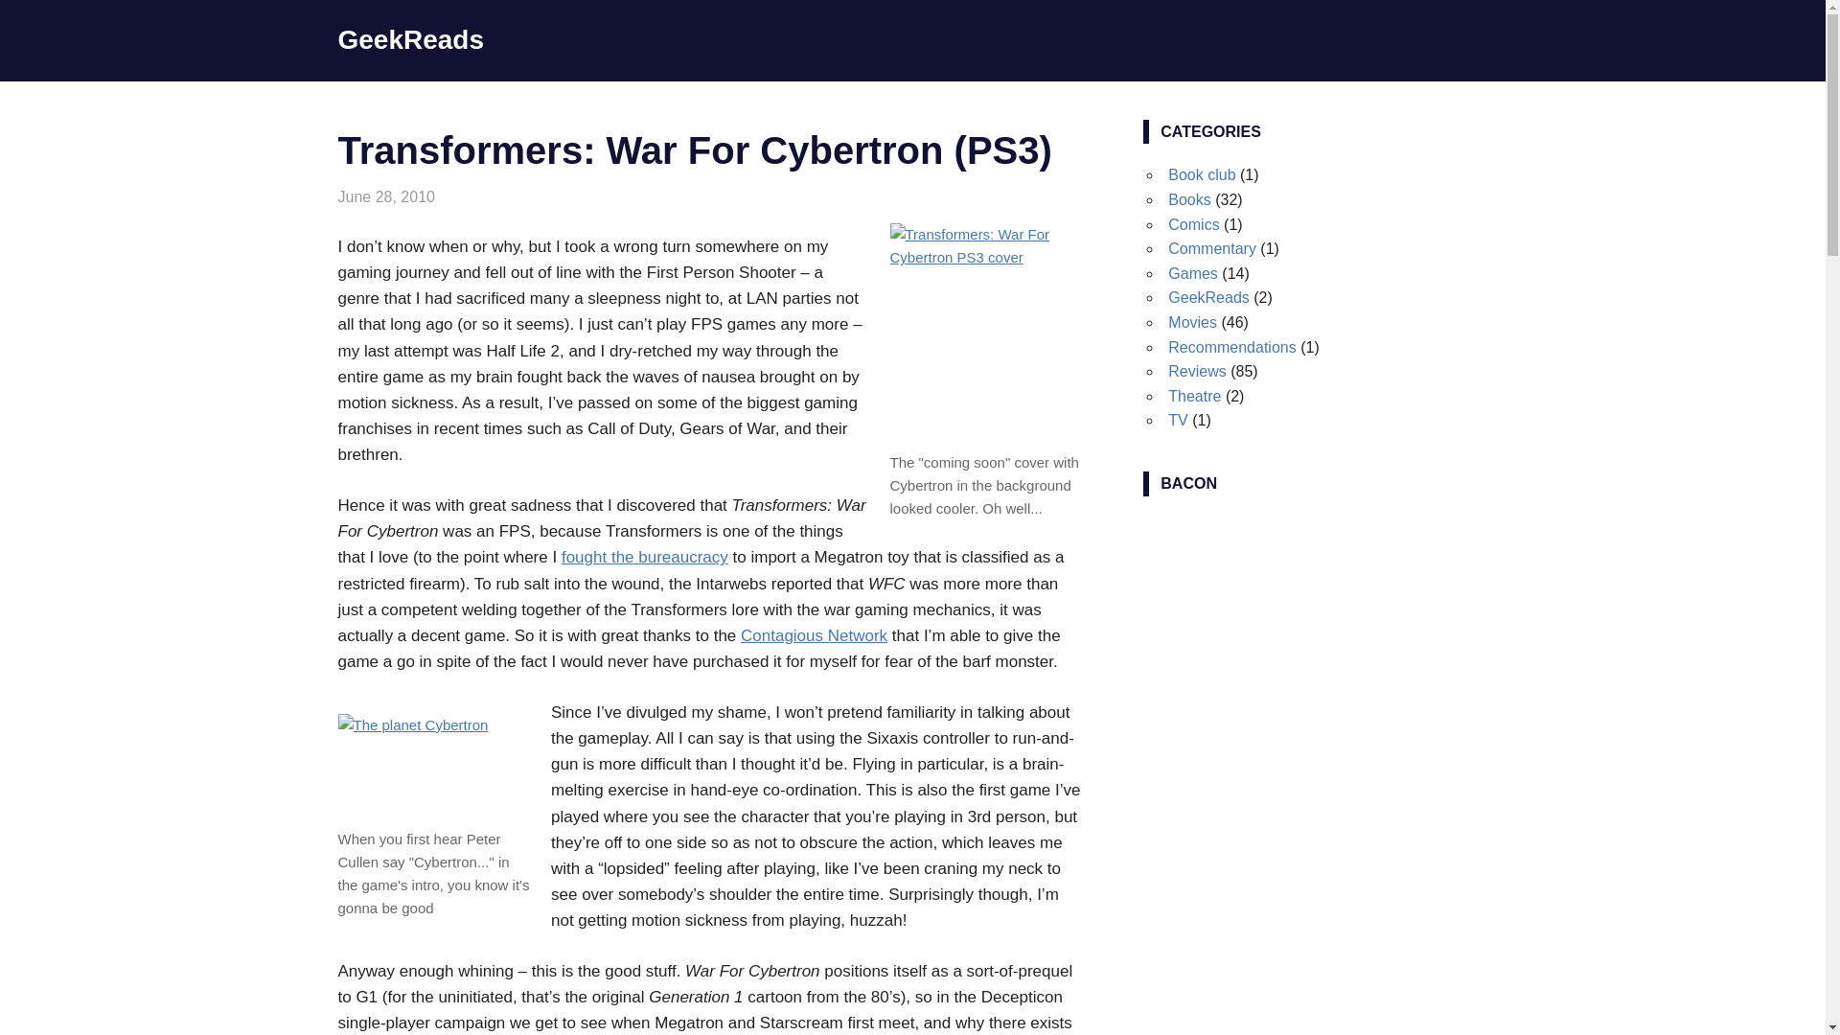 The width and height of the screenshot is (1840, 1035). Describe the element at coordinates (460, 195) in the screenshot. I see `Games` at that location.